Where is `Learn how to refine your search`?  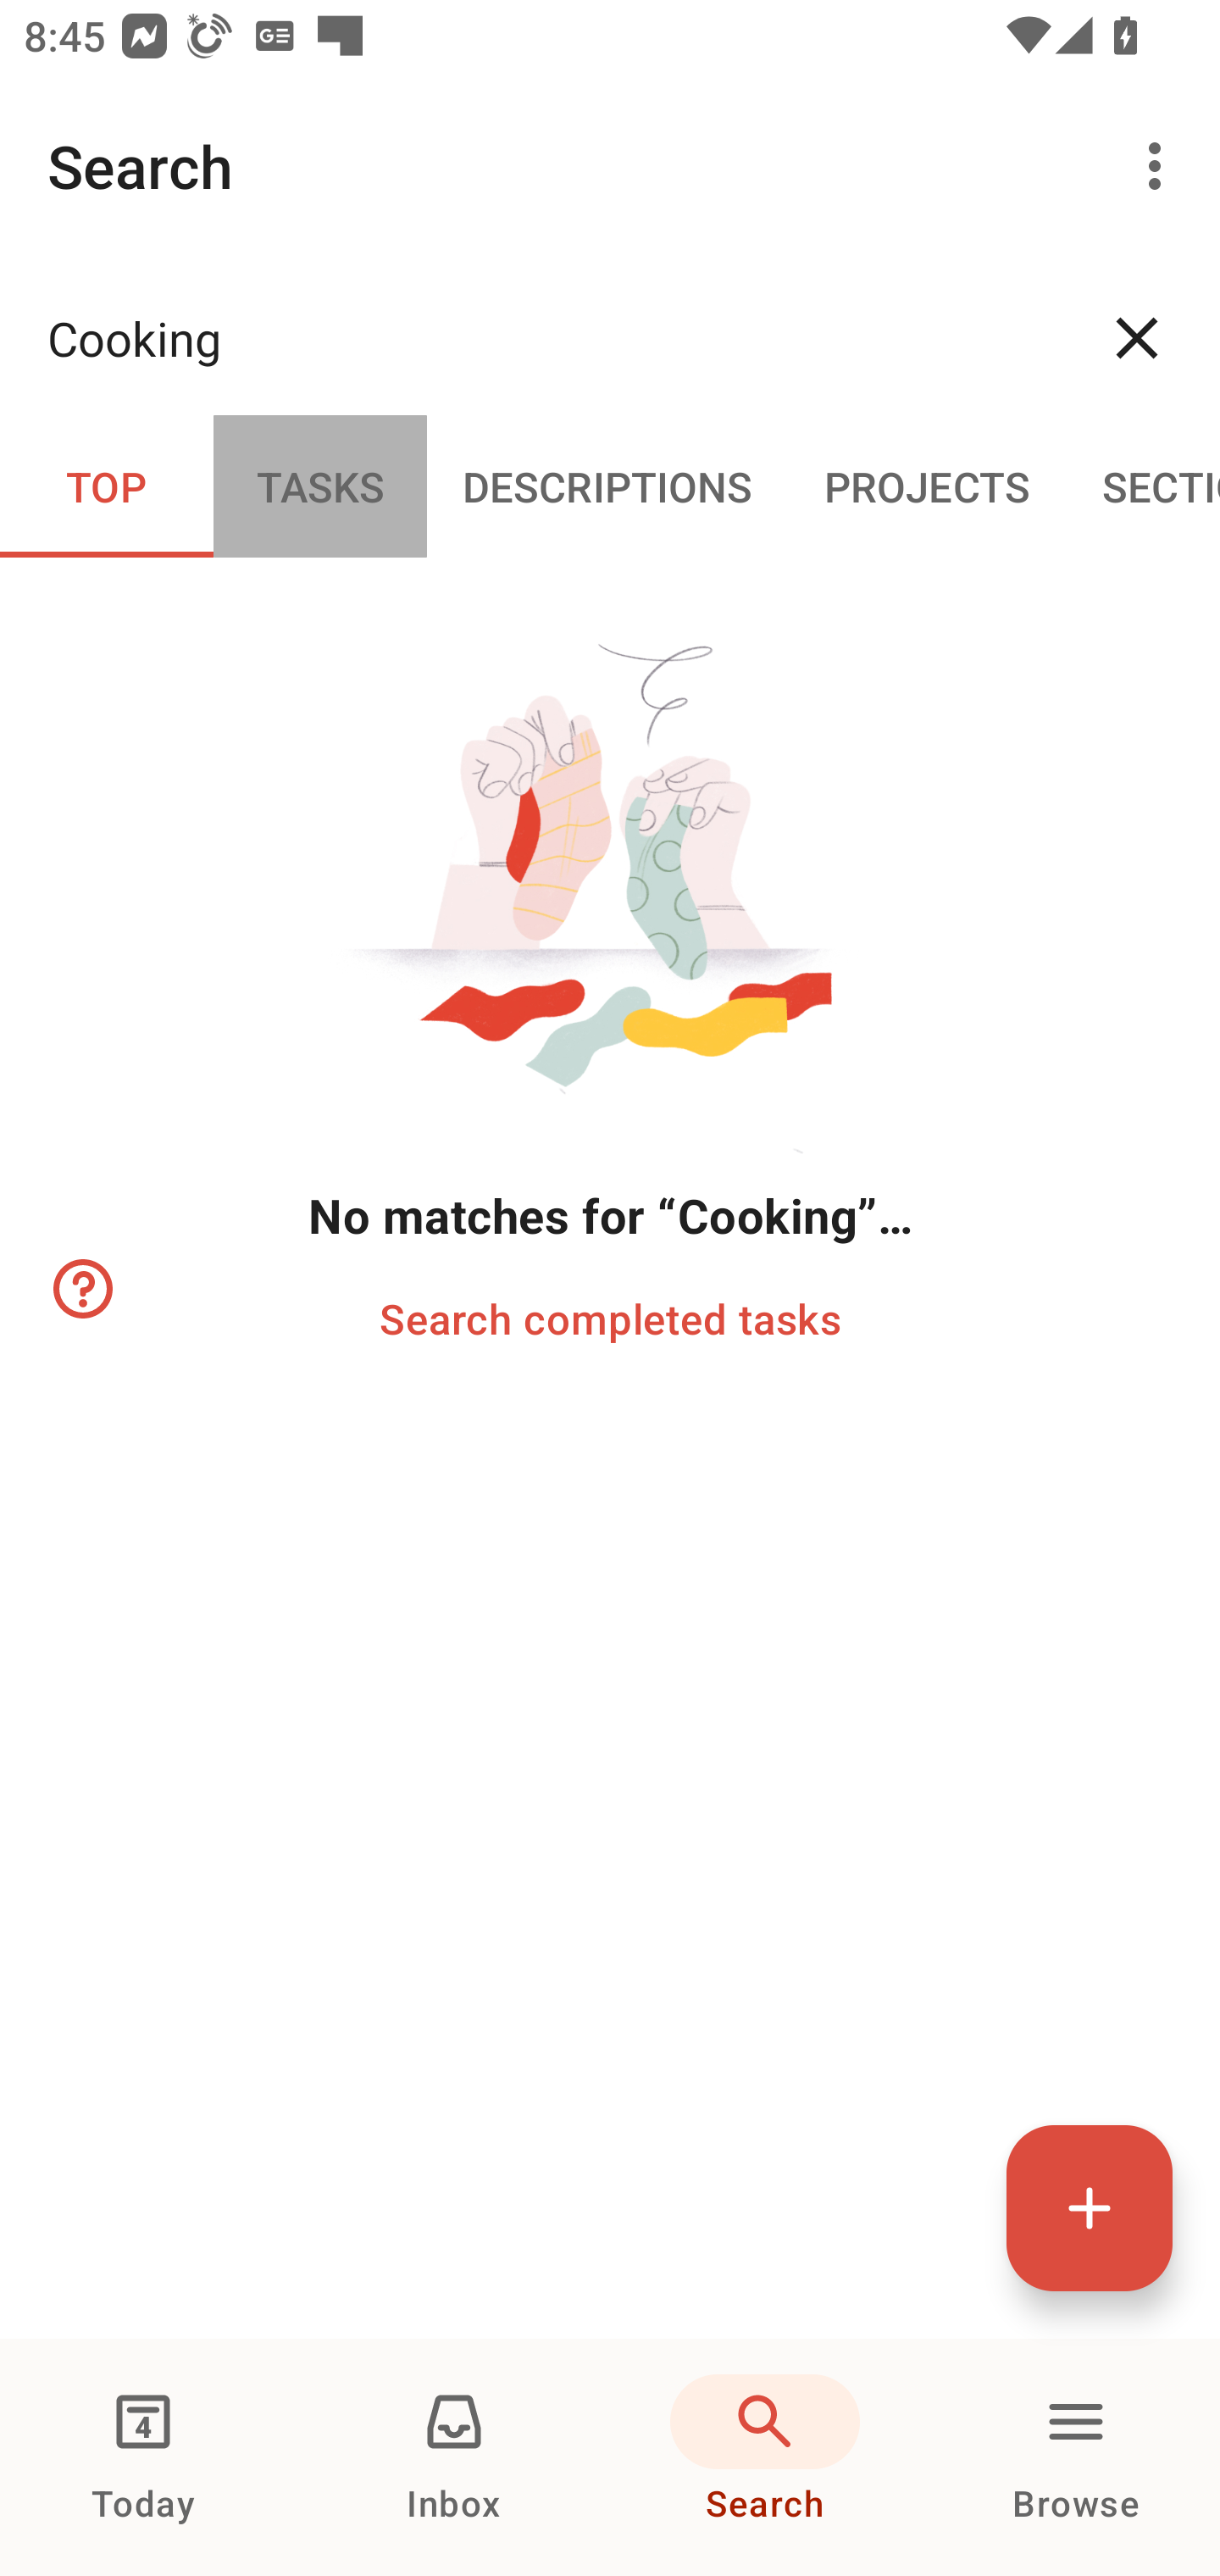
Learn how to refine your search is located at coordinates (80, 1289).